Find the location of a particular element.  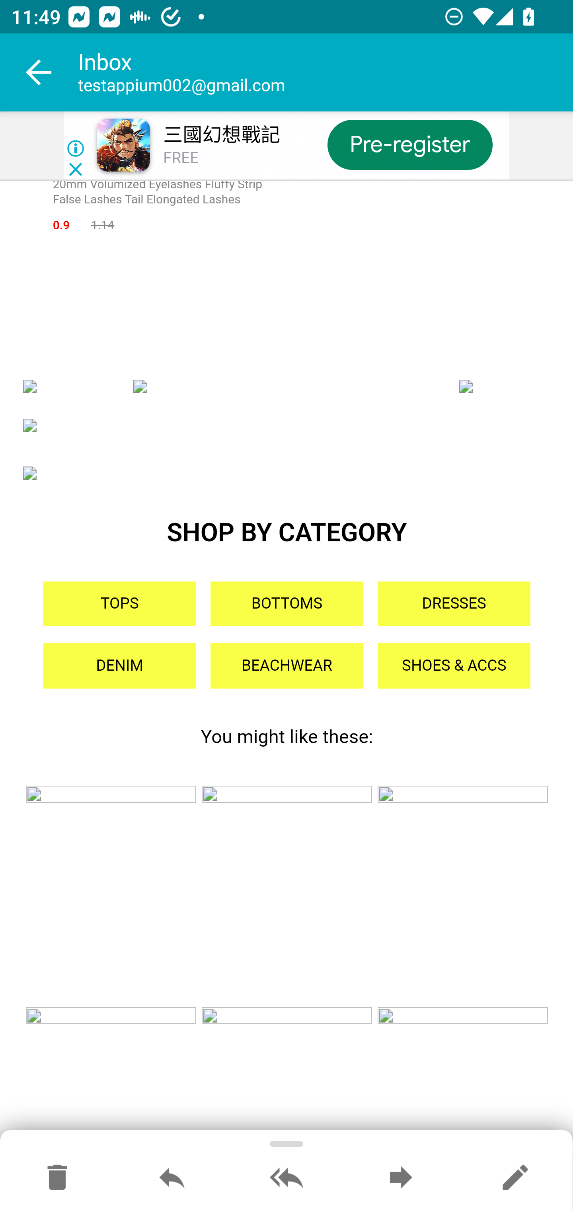

BOTTOMS is located at coordinates (287, 604).